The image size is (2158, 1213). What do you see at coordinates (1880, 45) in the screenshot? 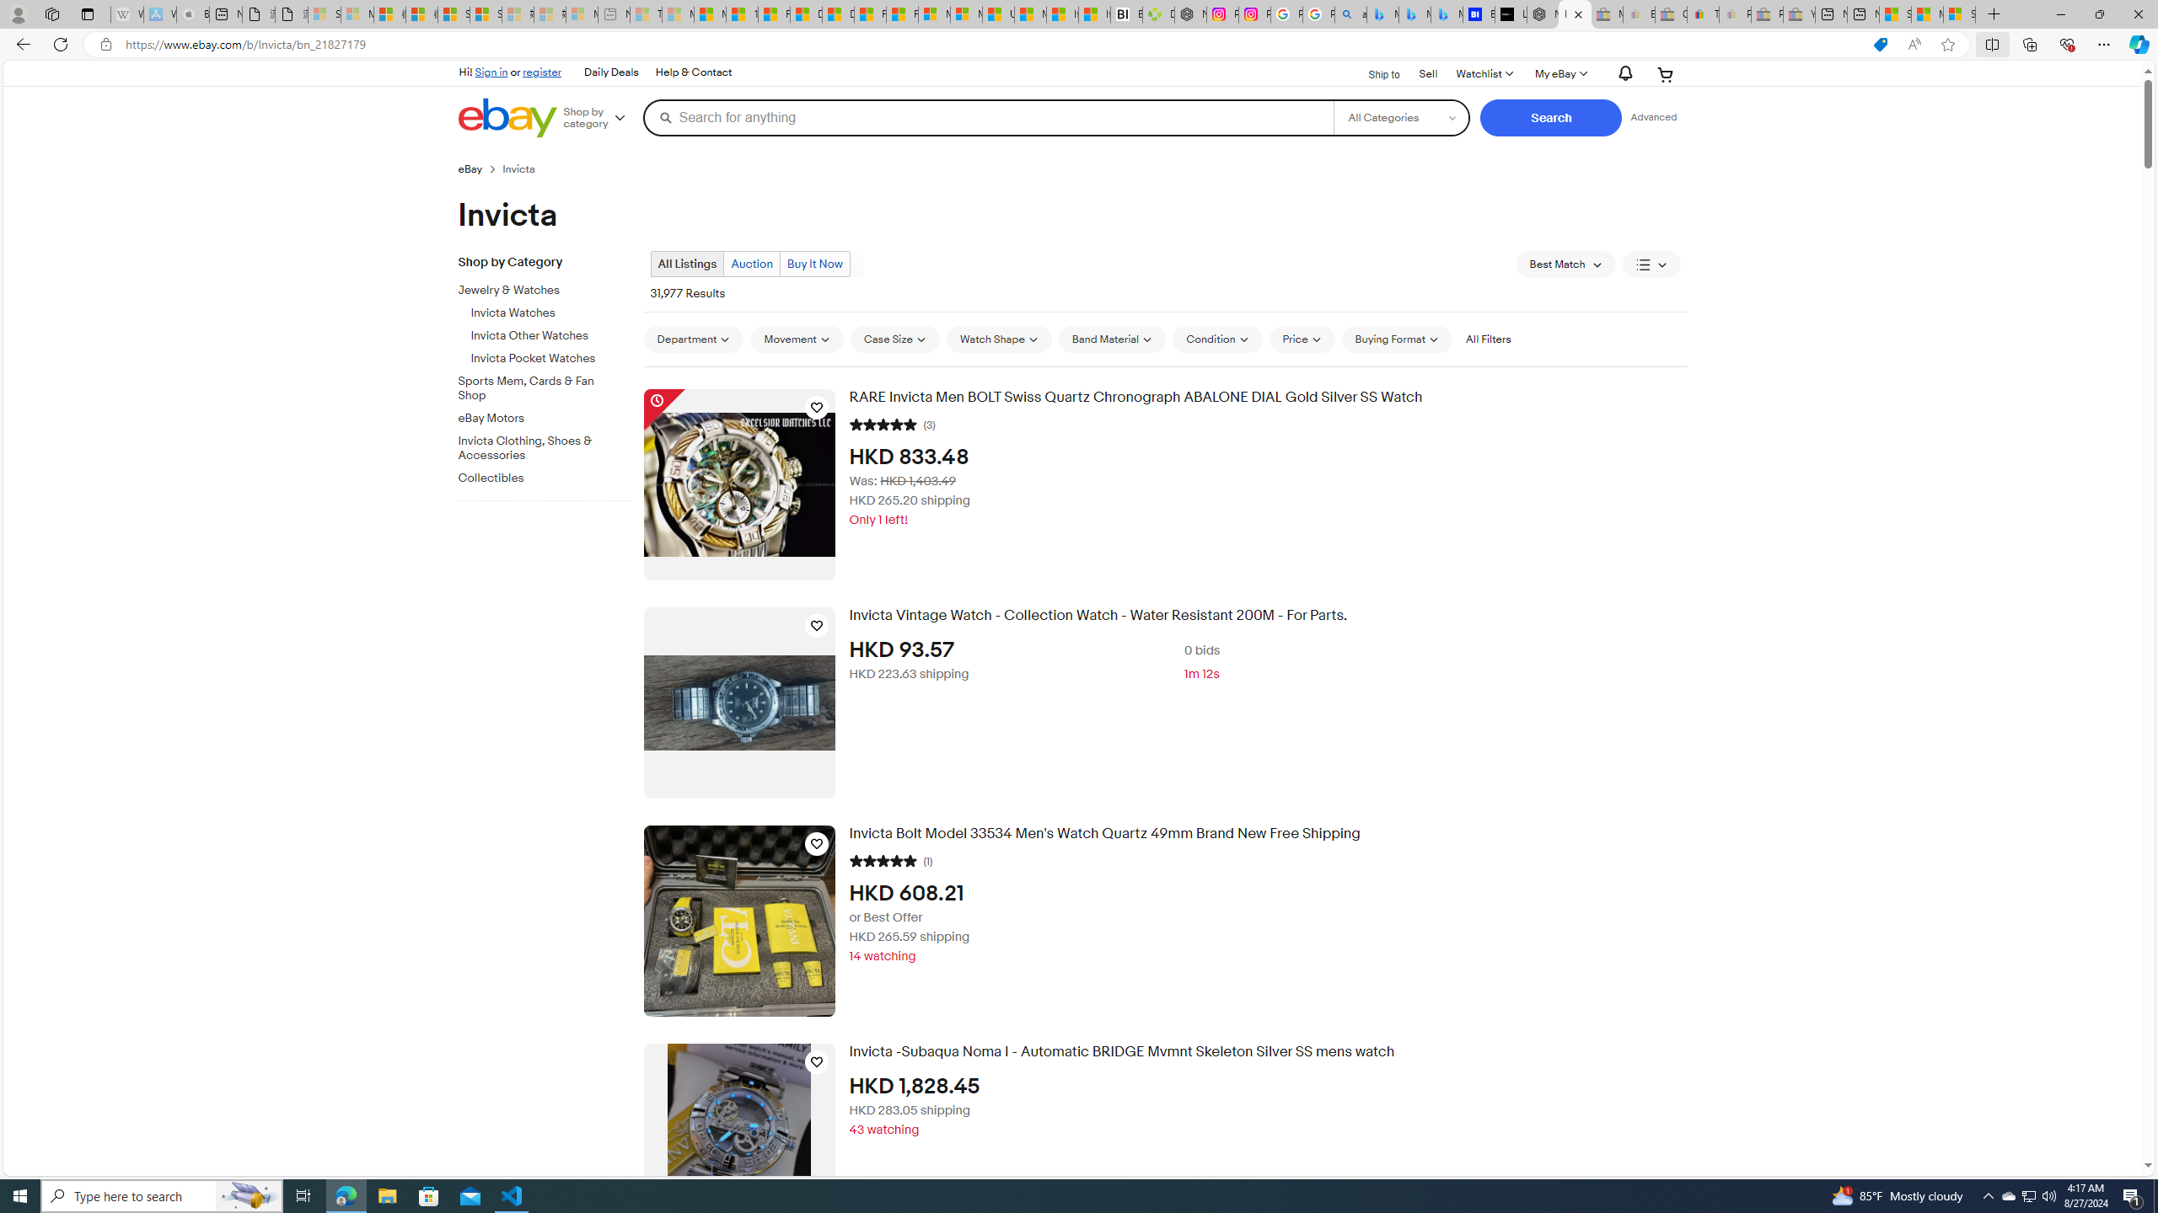
I see `This site has coupons! Shopping in Microsoft Edge` at bounding box center [1880, 45].